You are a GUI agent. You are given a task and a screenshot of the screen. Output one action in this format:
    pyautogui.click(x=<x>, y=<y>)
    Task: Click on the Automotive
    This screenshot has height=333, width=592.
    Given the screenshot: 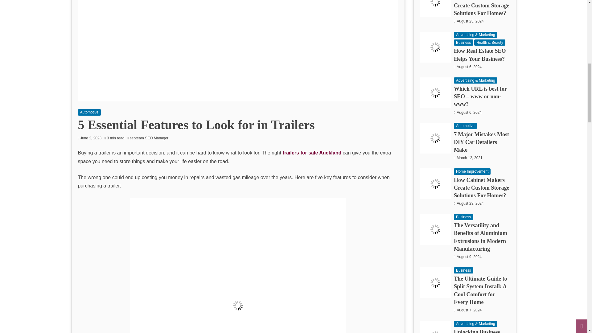 What is the action you would take?
    pyautogui.click(x=89, y=112)
    